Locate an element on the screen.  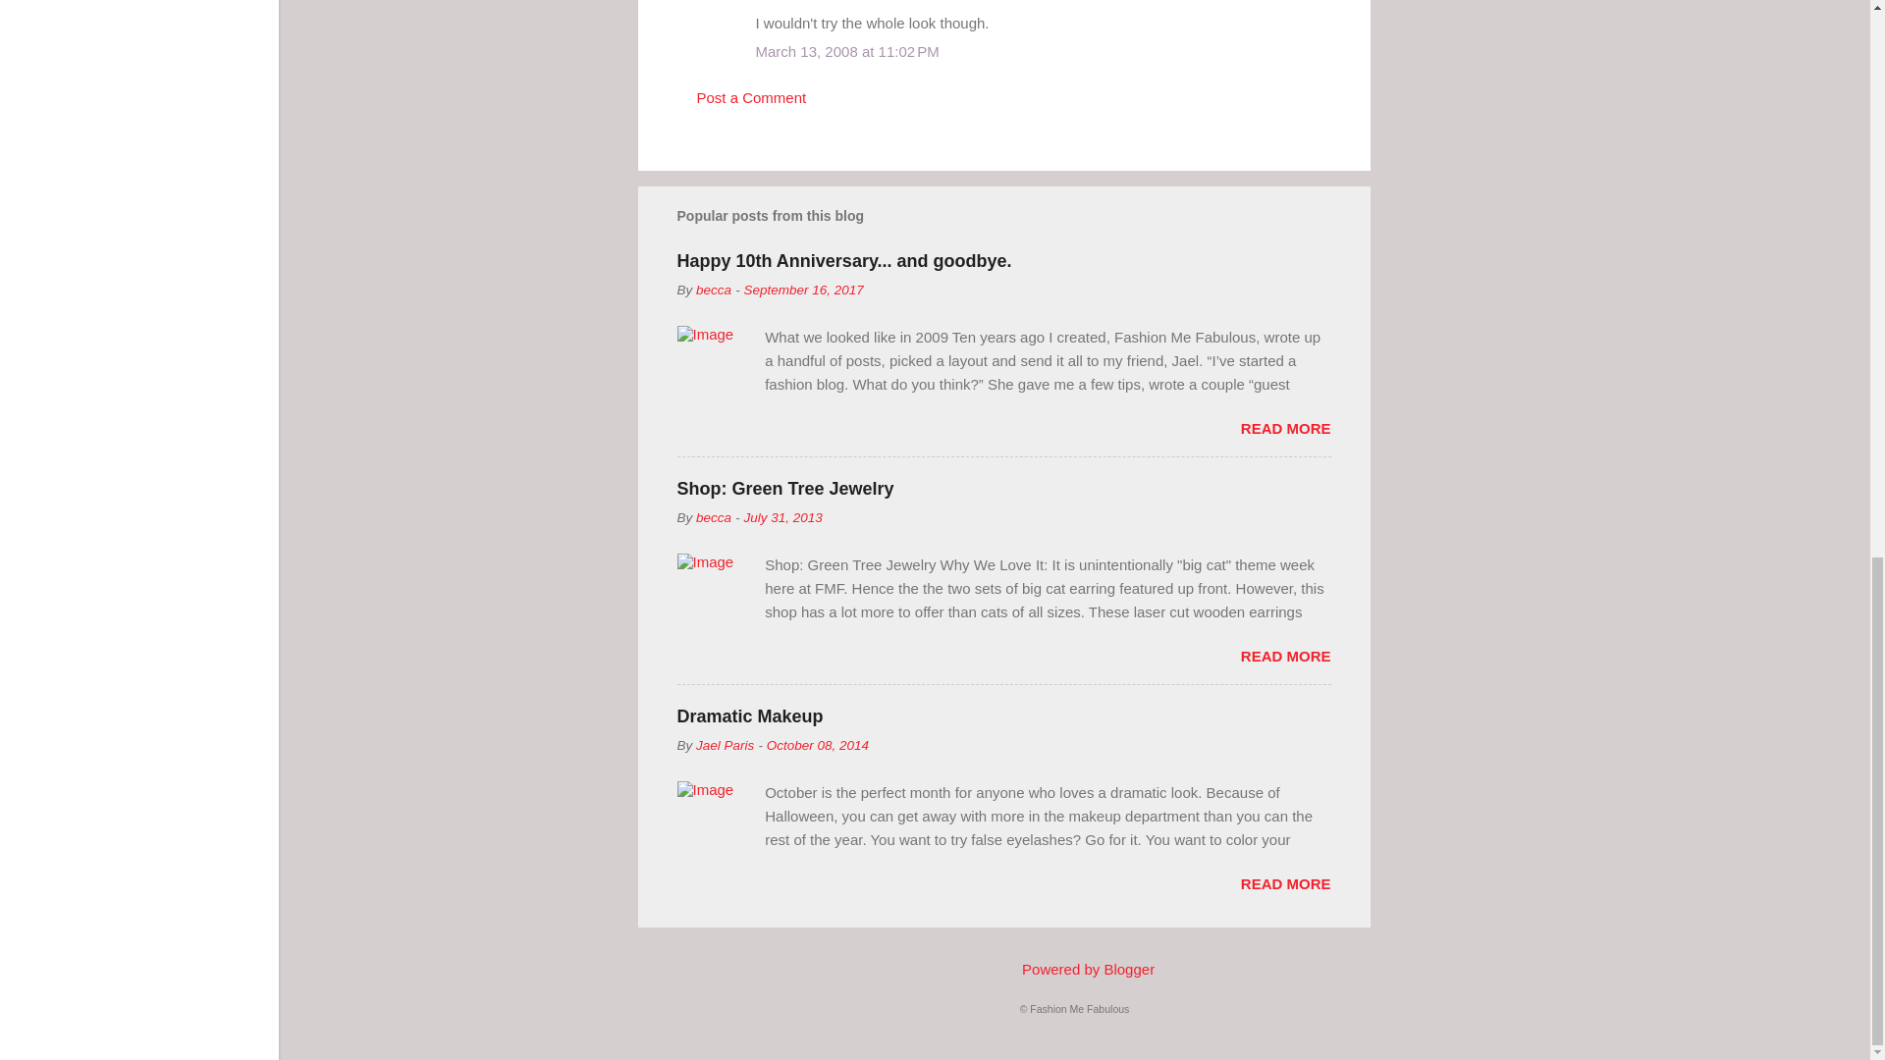
July 31, 2013 is located at coordinates (781, 516).